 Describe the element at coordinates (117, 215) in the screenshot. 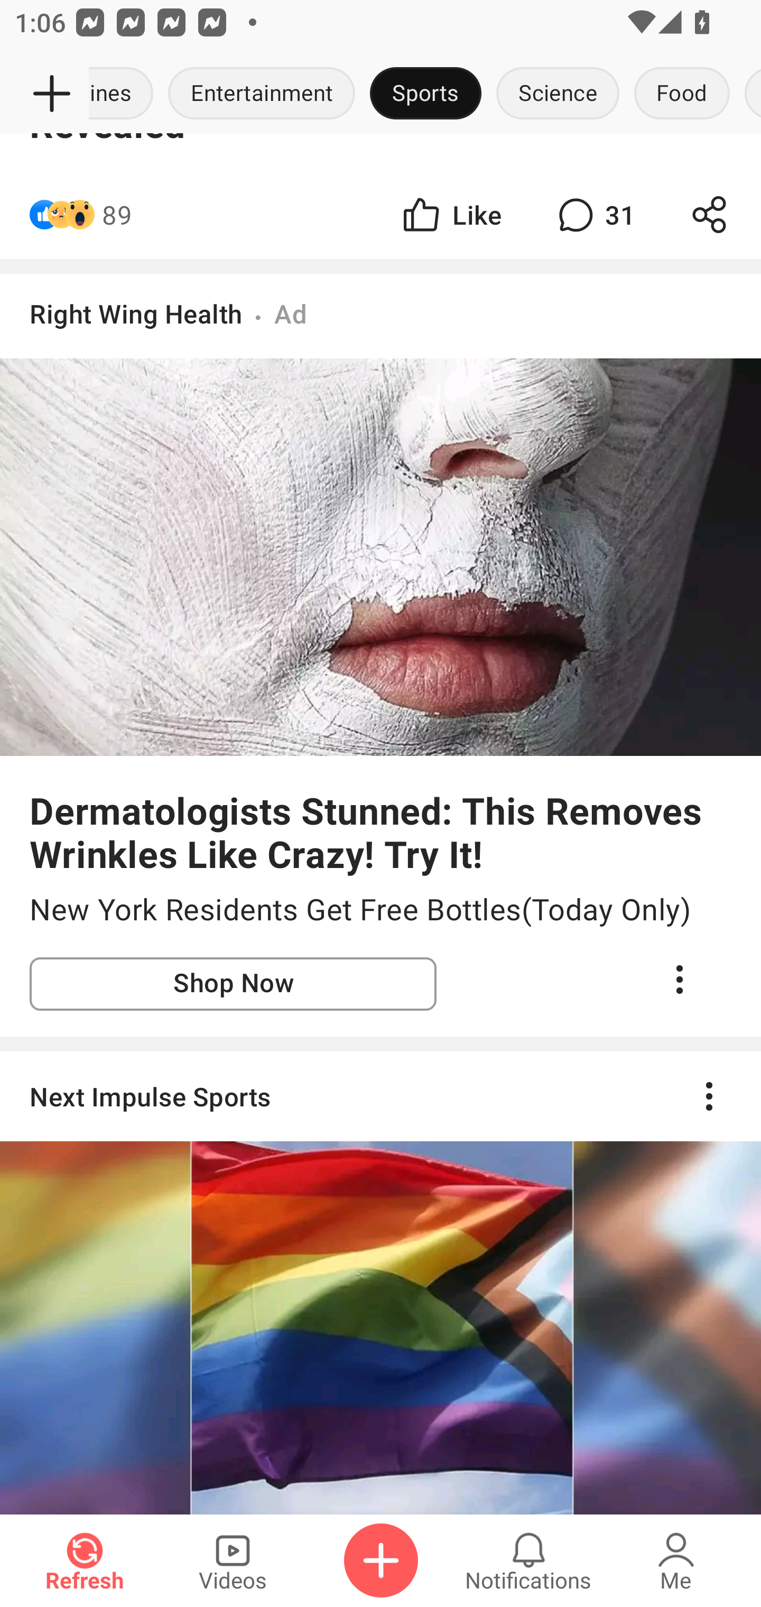

I see `89` at that location.